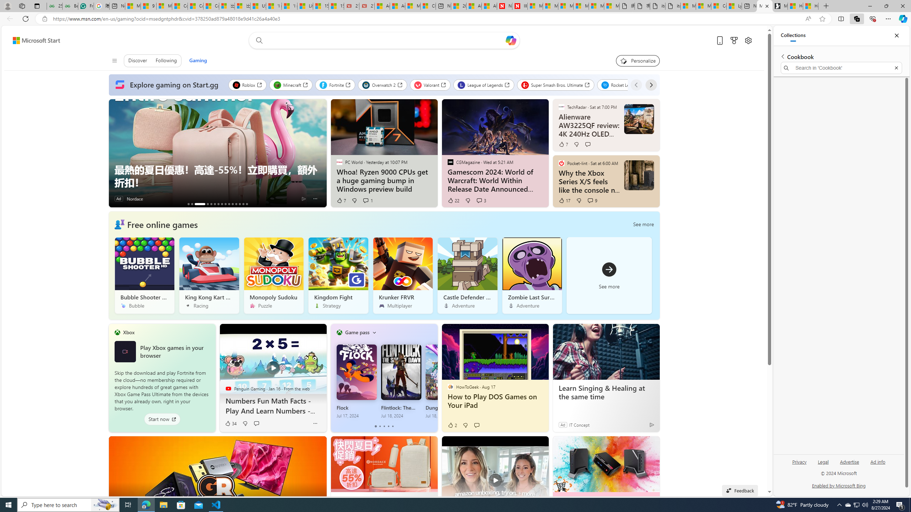 Image resolution: width=911 pixels, height=512 pixels. What do you see at coordinates (589, 125) in the screenshot?
I see `Alienware AW3225QF review: 4K 240Hz OLED gaming glory` at bounding box center [589, 125].